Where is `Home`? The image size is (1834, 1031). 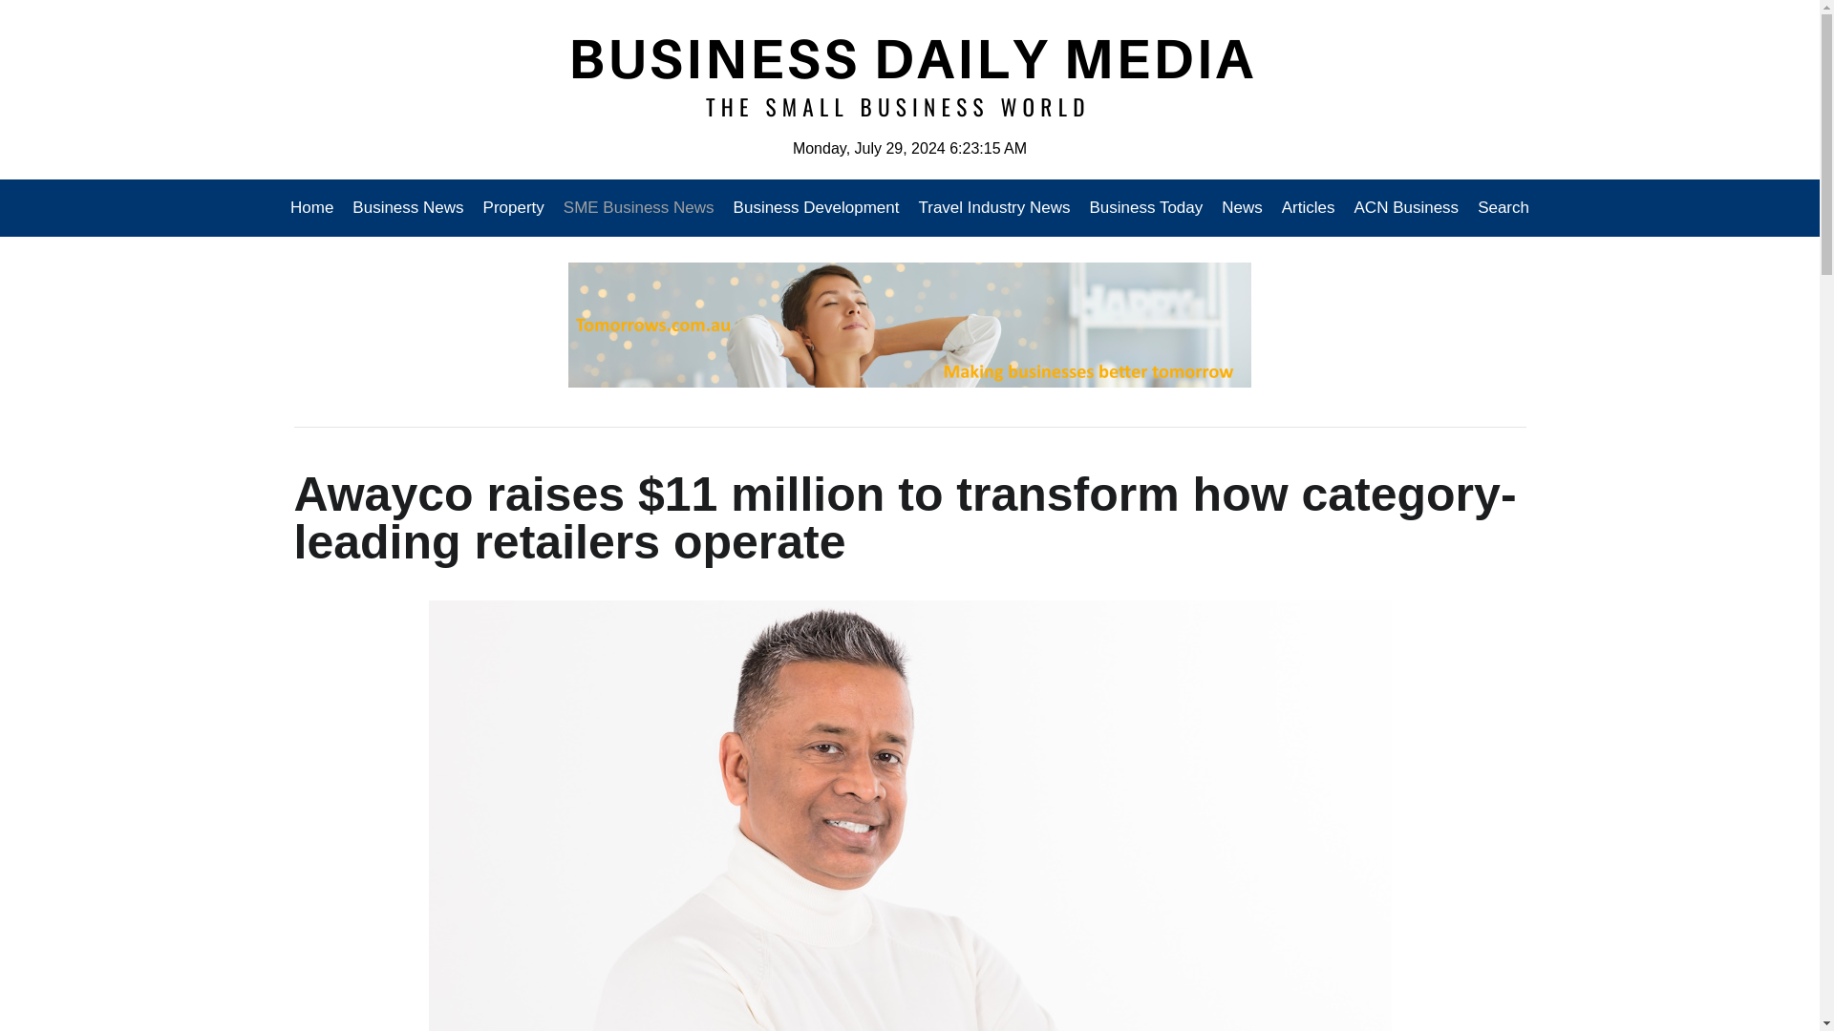 Home is located at coordinates (316, 208).